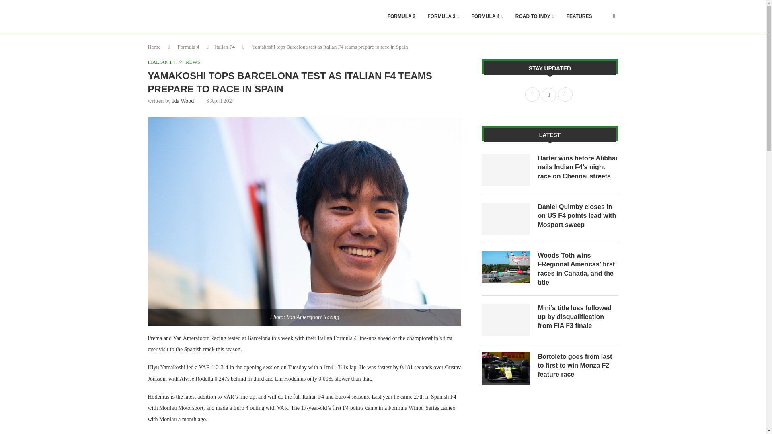  What do you see at coordinates (443, 16) in the screenshot?
I see `FORMULA 3` at bounding box center [443, 16].